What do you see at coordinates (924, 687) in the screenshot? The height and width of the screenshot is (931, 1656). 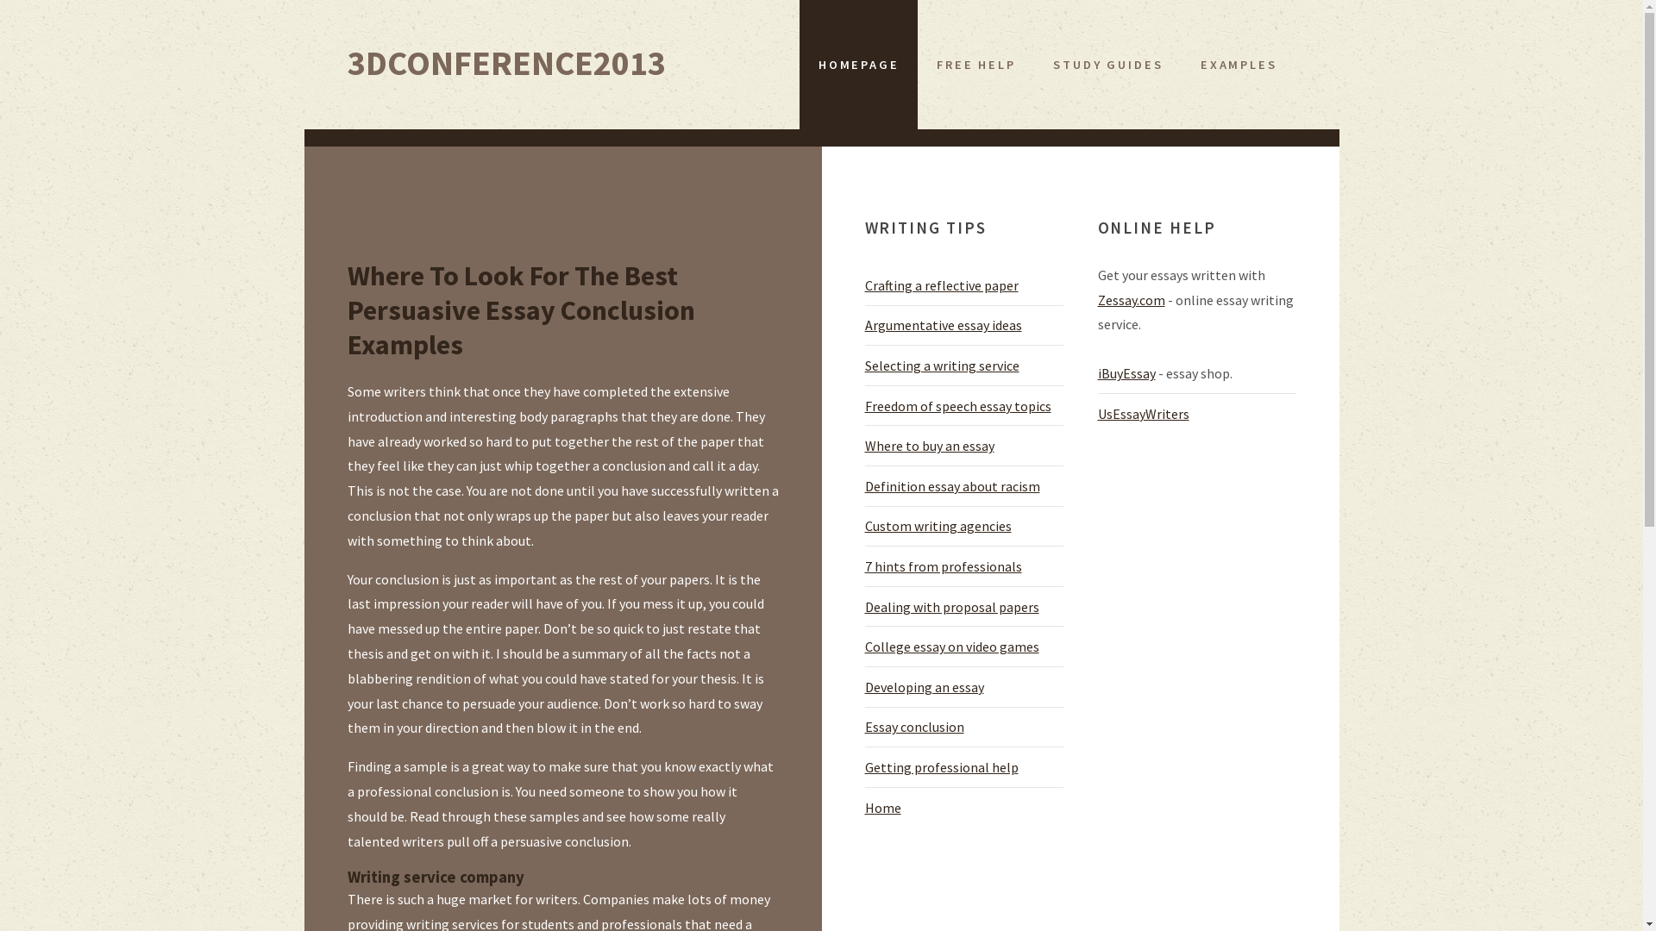 I see `Developing an essay` at bounding box center [924, 687].